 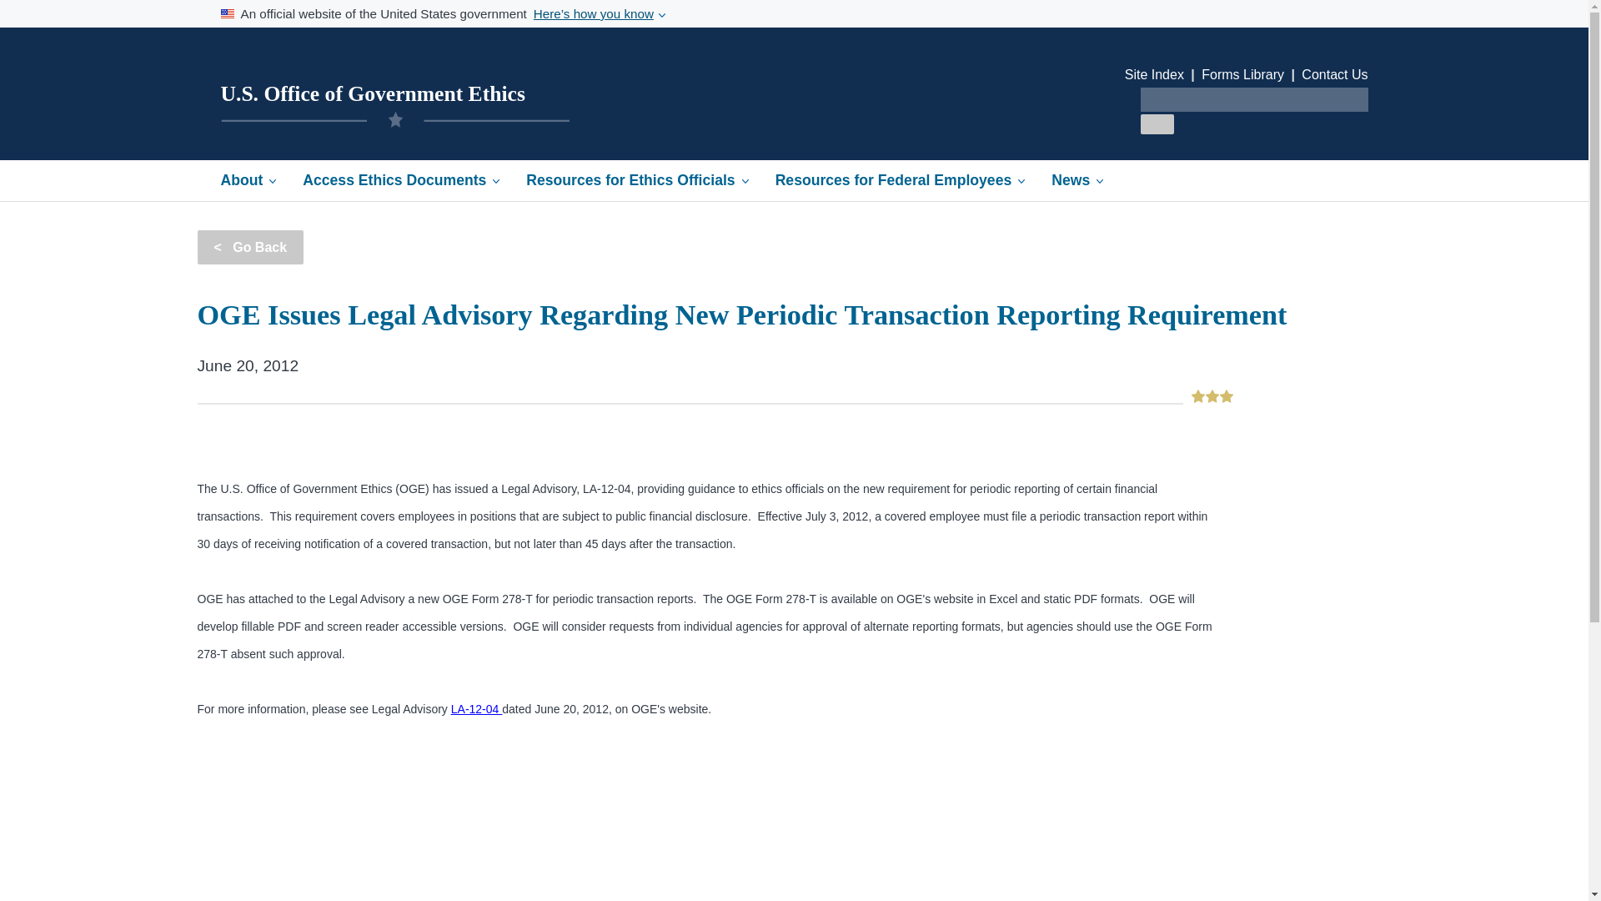 What do you see at coordinates (1154, 75) in the screenshot?
I see `Site Index` at bounding box center [1154, 75].